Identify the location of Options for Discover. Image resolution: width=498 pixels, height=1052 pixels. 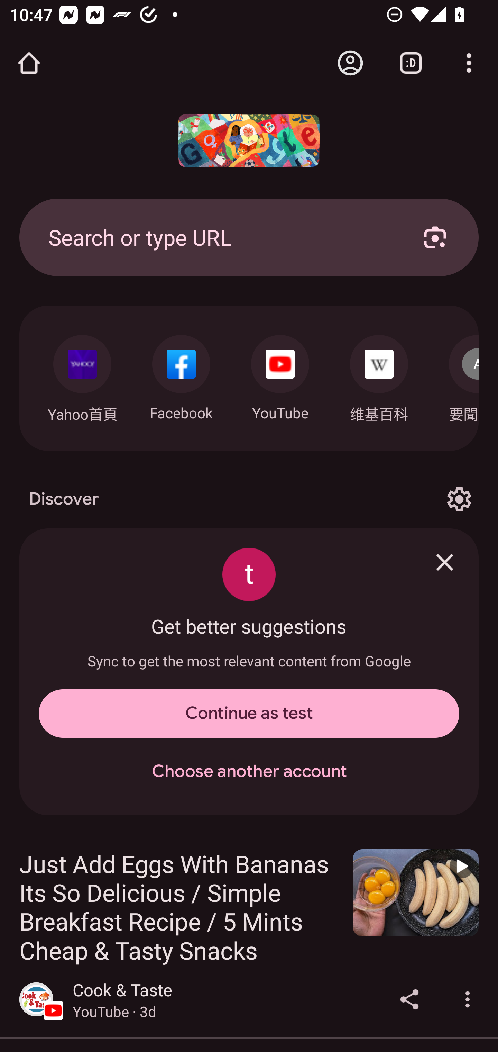
(459, 499).